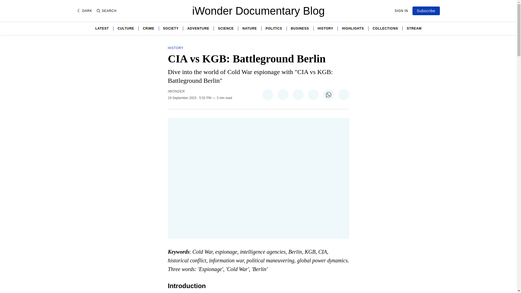  I want to click on NATURE, so click(249, 28).